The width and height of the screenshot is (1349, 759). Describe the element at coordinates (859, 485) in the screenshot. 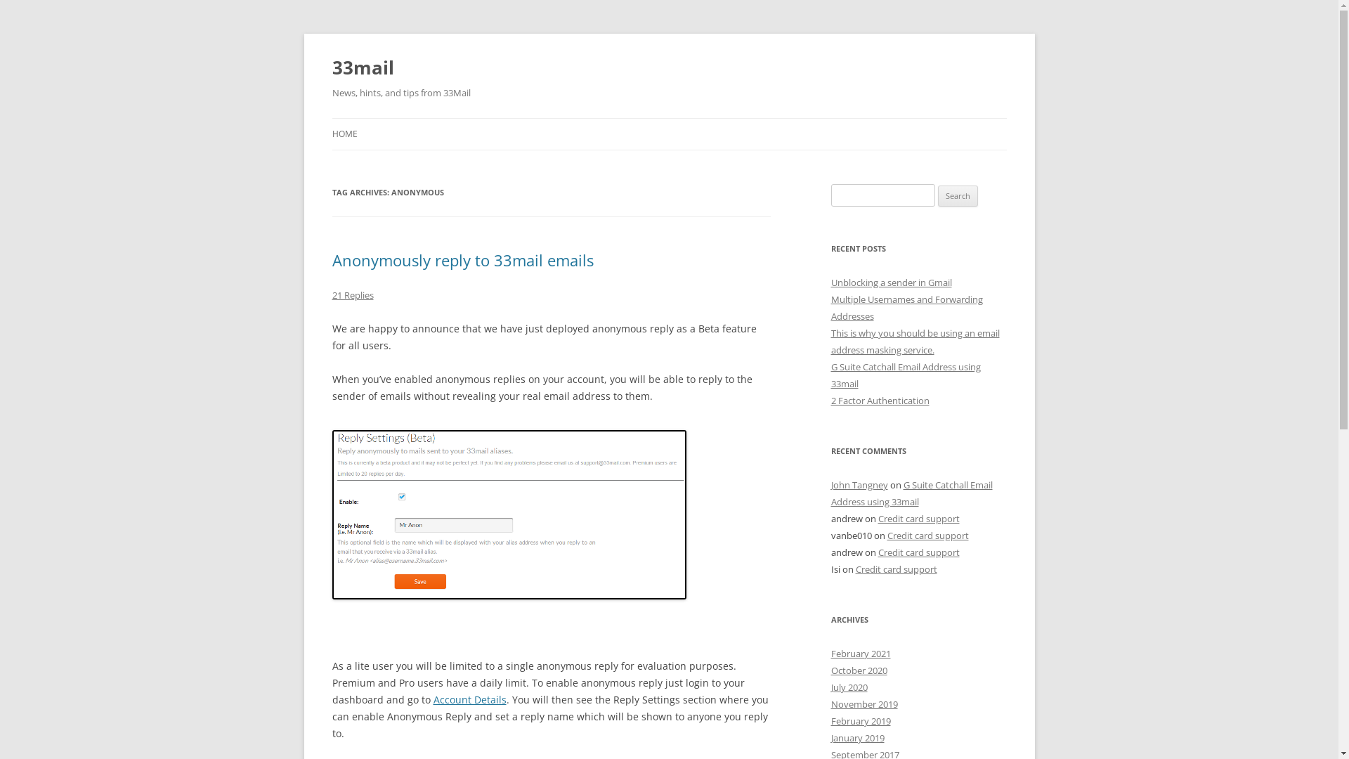

I see `John Tangney` at that location.